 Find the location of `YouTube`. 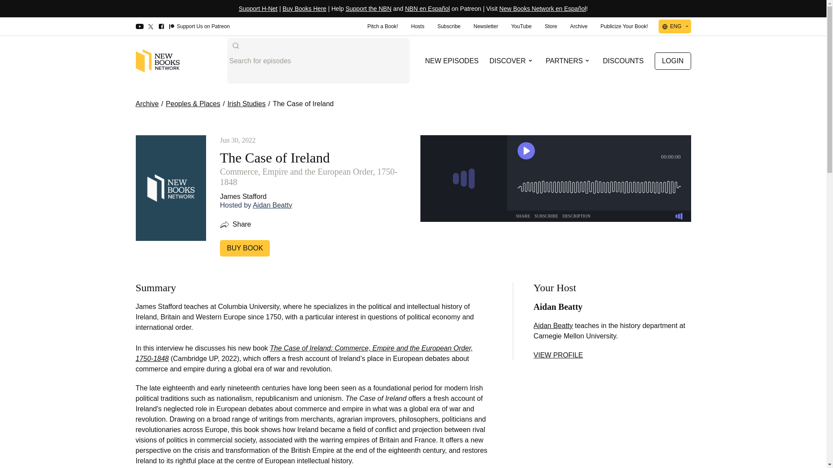

YouTube is located at coordinates (521, 26).